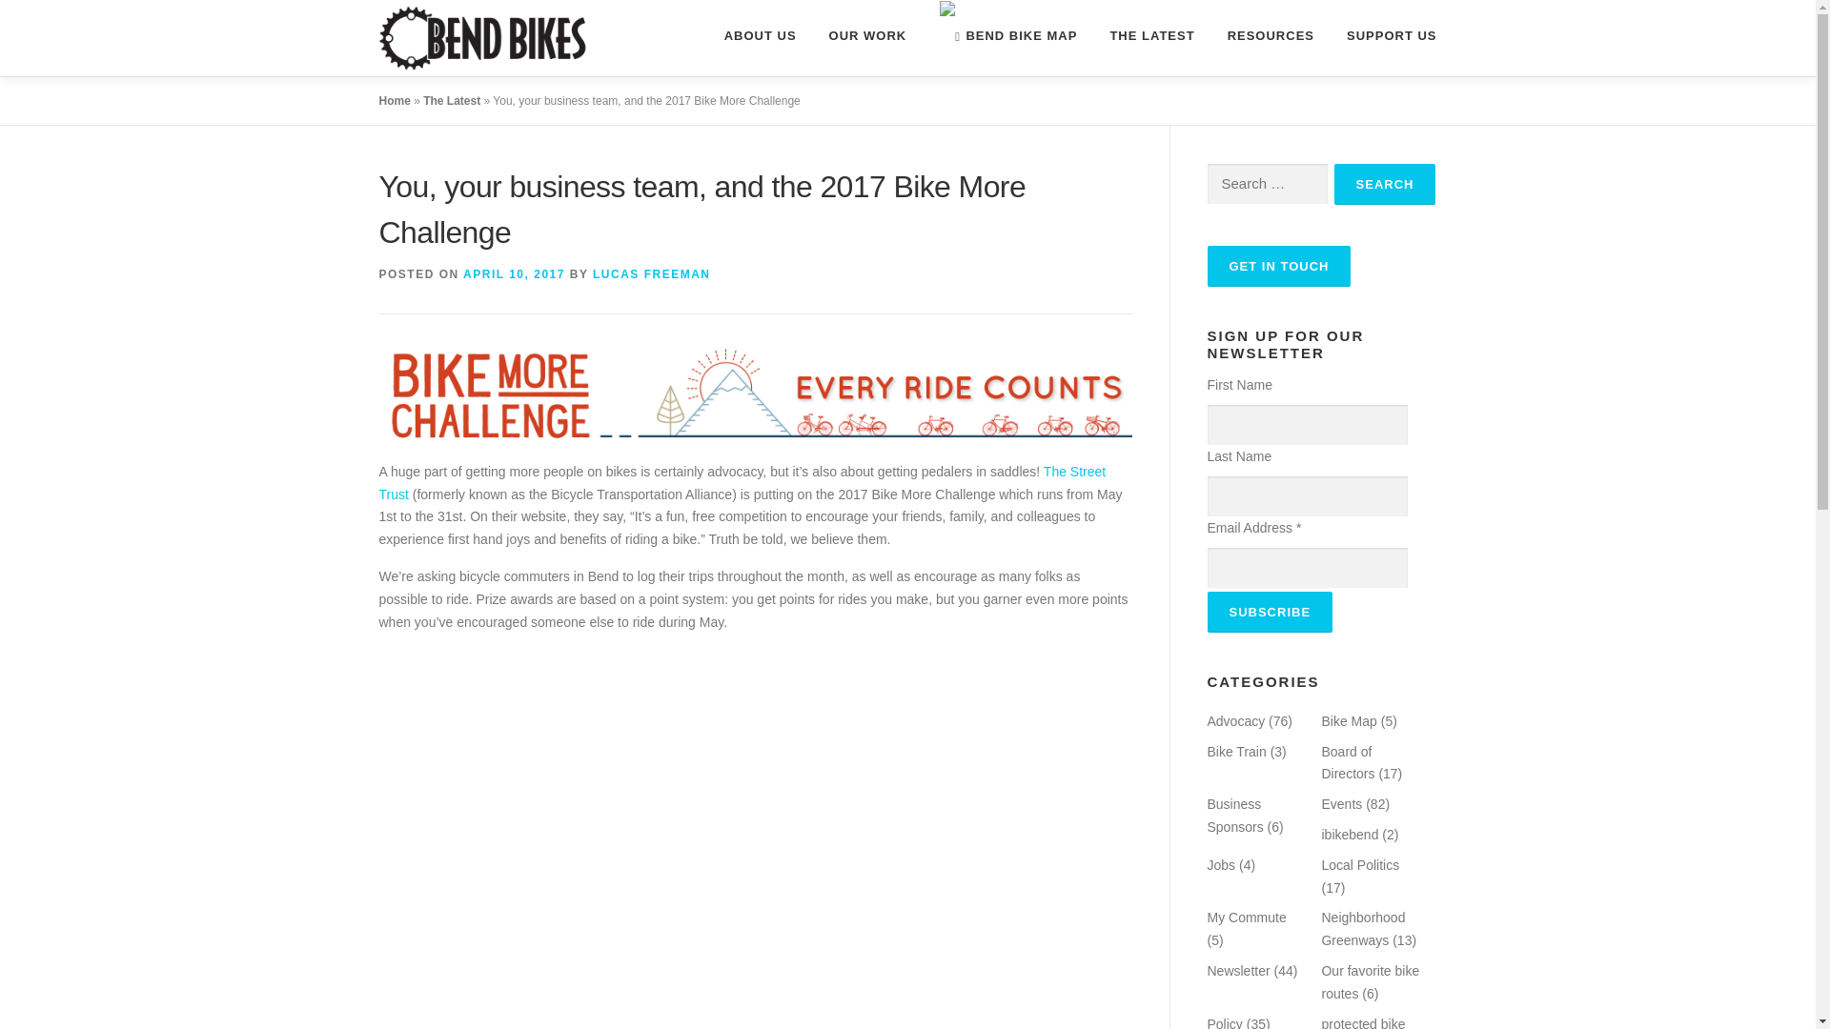 This screenshot has width=1830, height=1029. Describe the element at coordinates (1006, 36) in the screenshot. I see `BEND BIKE MAP` at that location.